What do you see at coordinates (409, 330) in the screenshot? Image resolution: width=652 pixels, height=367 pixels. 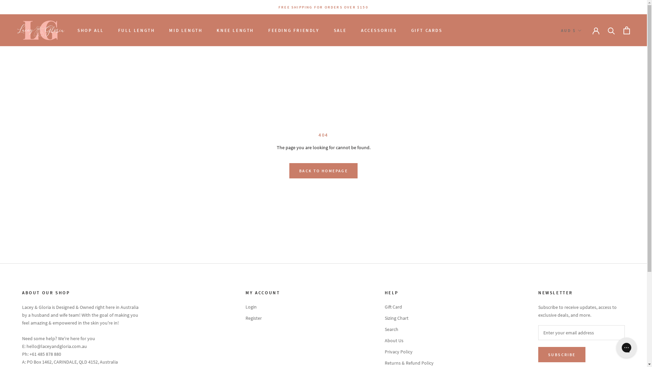 I see `Search` at bounding box center [409, 330].